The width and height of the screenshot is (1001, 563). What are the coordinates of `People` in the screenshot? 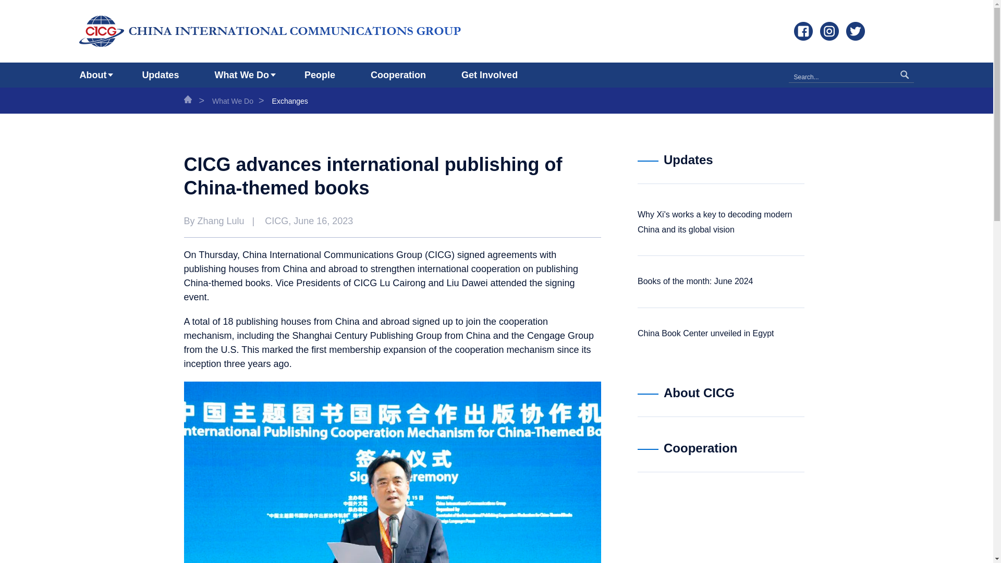 It's located at (320, 75).